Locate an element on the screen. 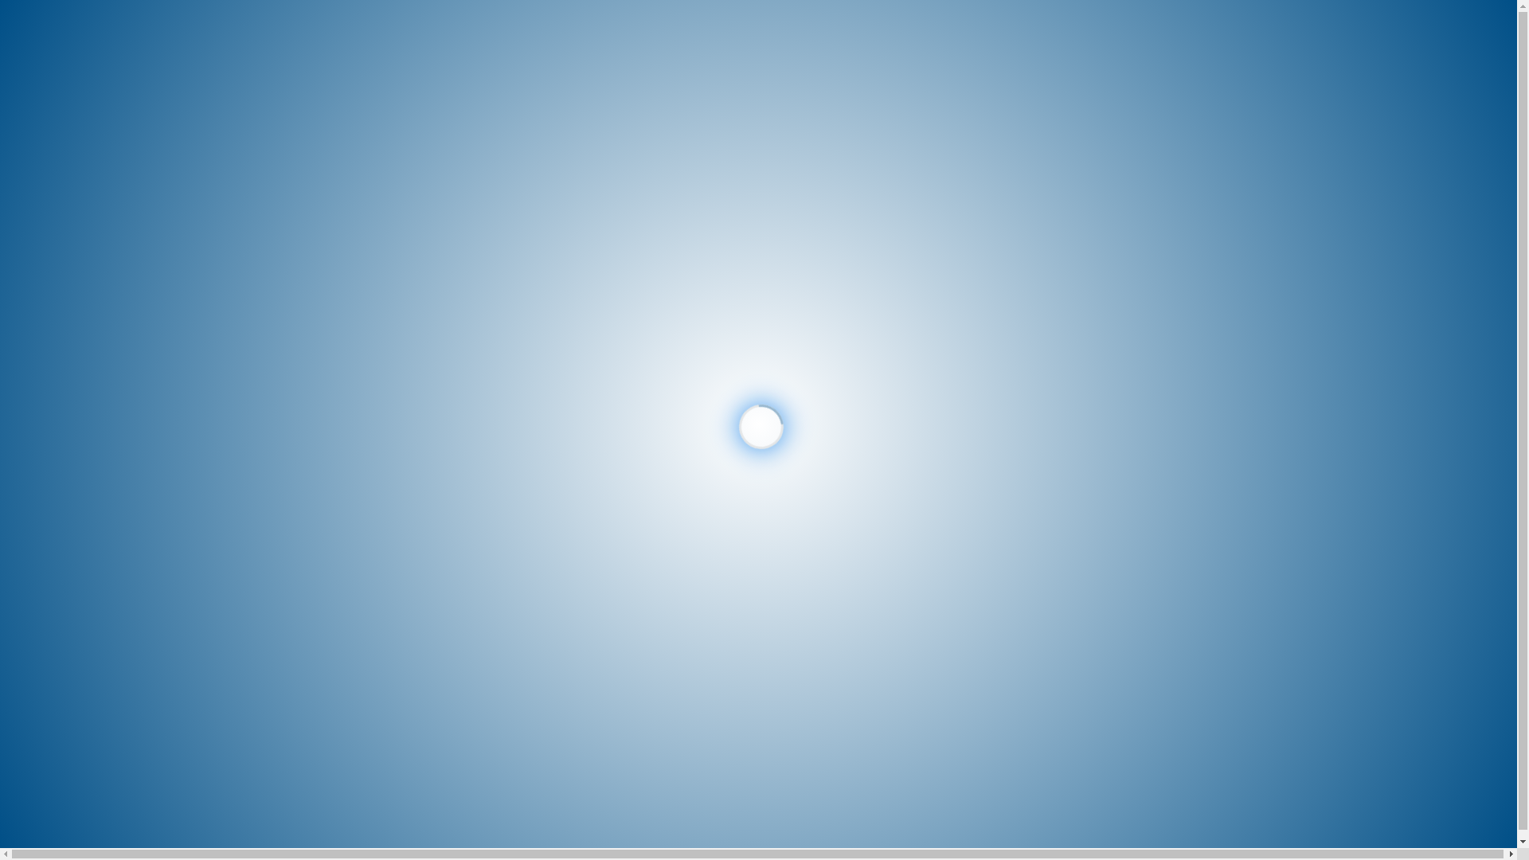  Yachtandboat is located at coordinates (1362, 341).